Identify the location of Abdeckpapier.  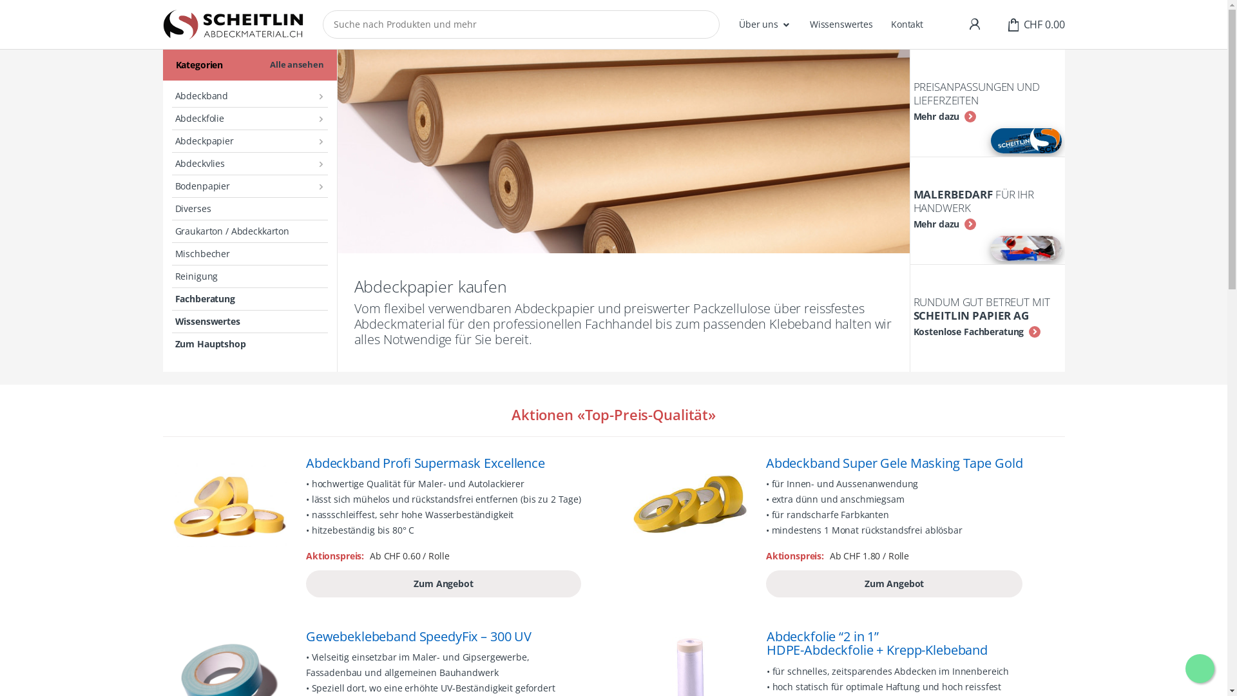
(249, 142).